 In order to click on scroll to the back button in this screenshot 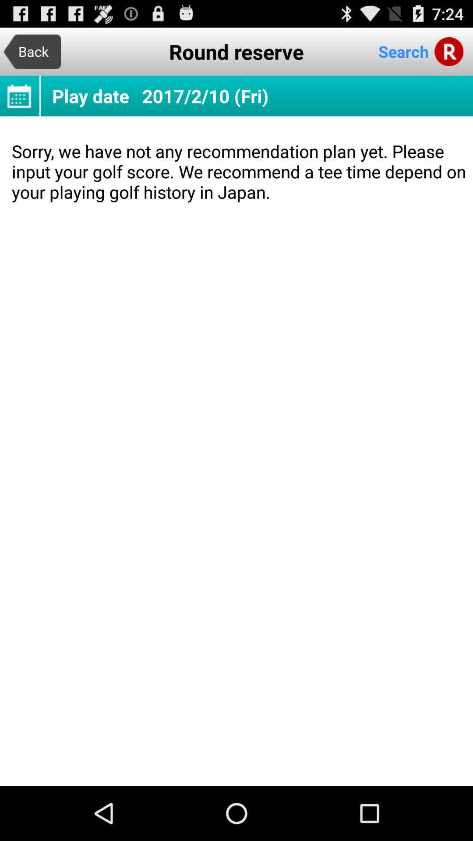, I will do `click(32, 52)`.